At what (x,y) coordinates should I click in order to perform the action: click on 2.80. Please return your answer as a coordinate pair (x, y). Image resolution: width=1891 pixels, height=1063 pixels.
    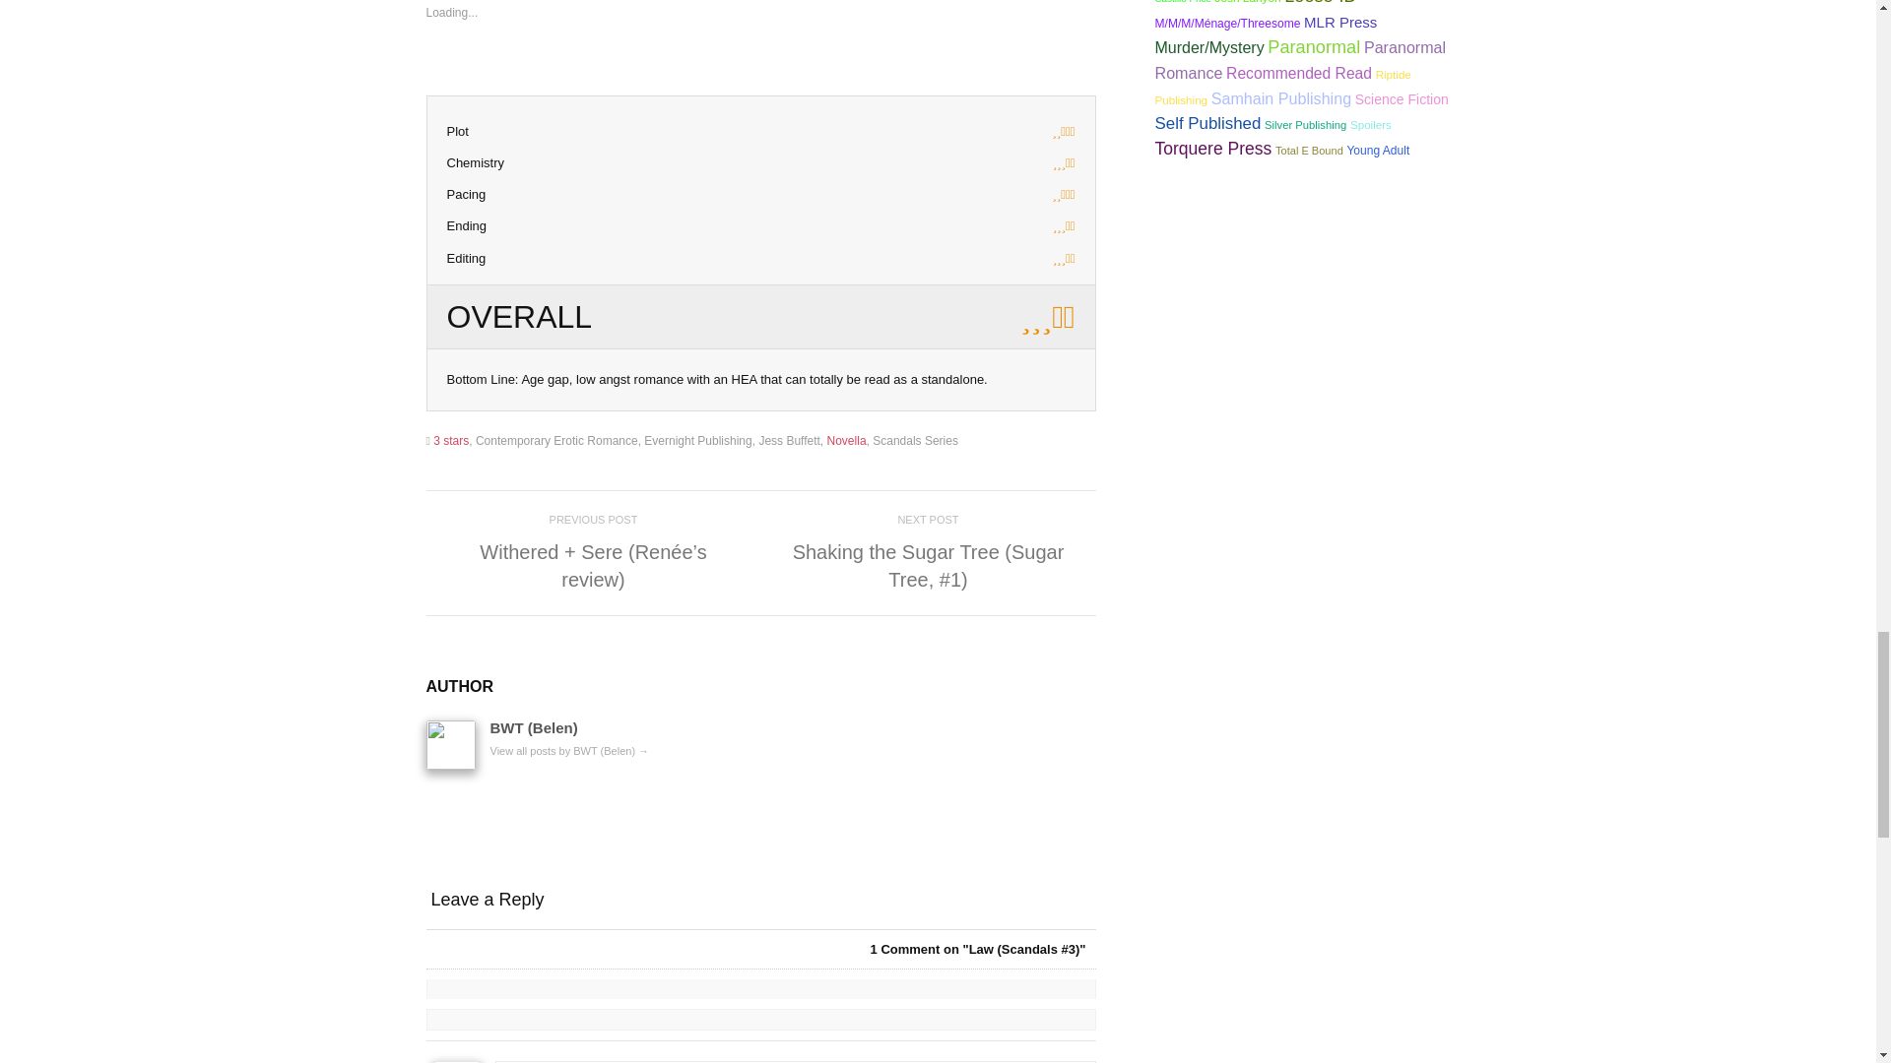
    Looking at the image, I should click on (926, 316).